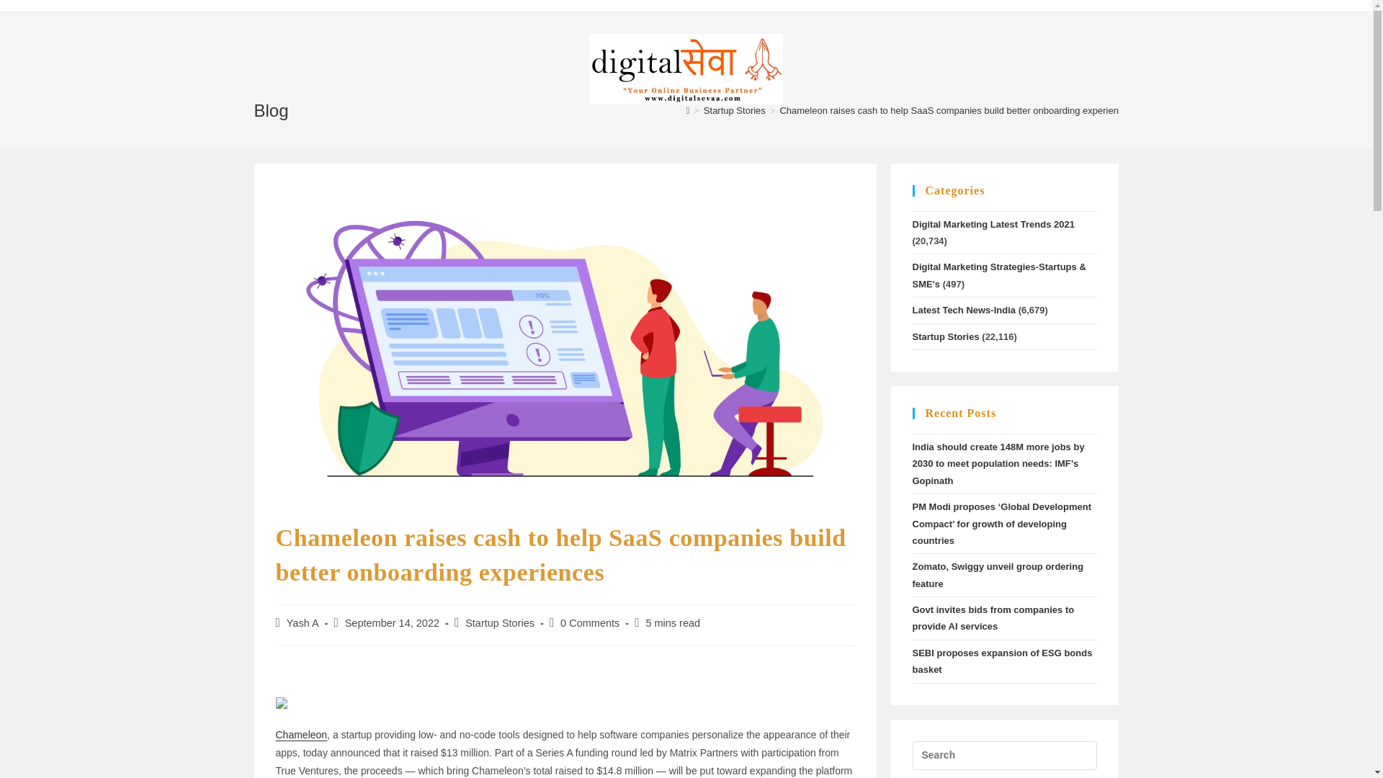  Describe the element at coordinates (589, 622) in the screenshot. I see `0 Comments` at that location.